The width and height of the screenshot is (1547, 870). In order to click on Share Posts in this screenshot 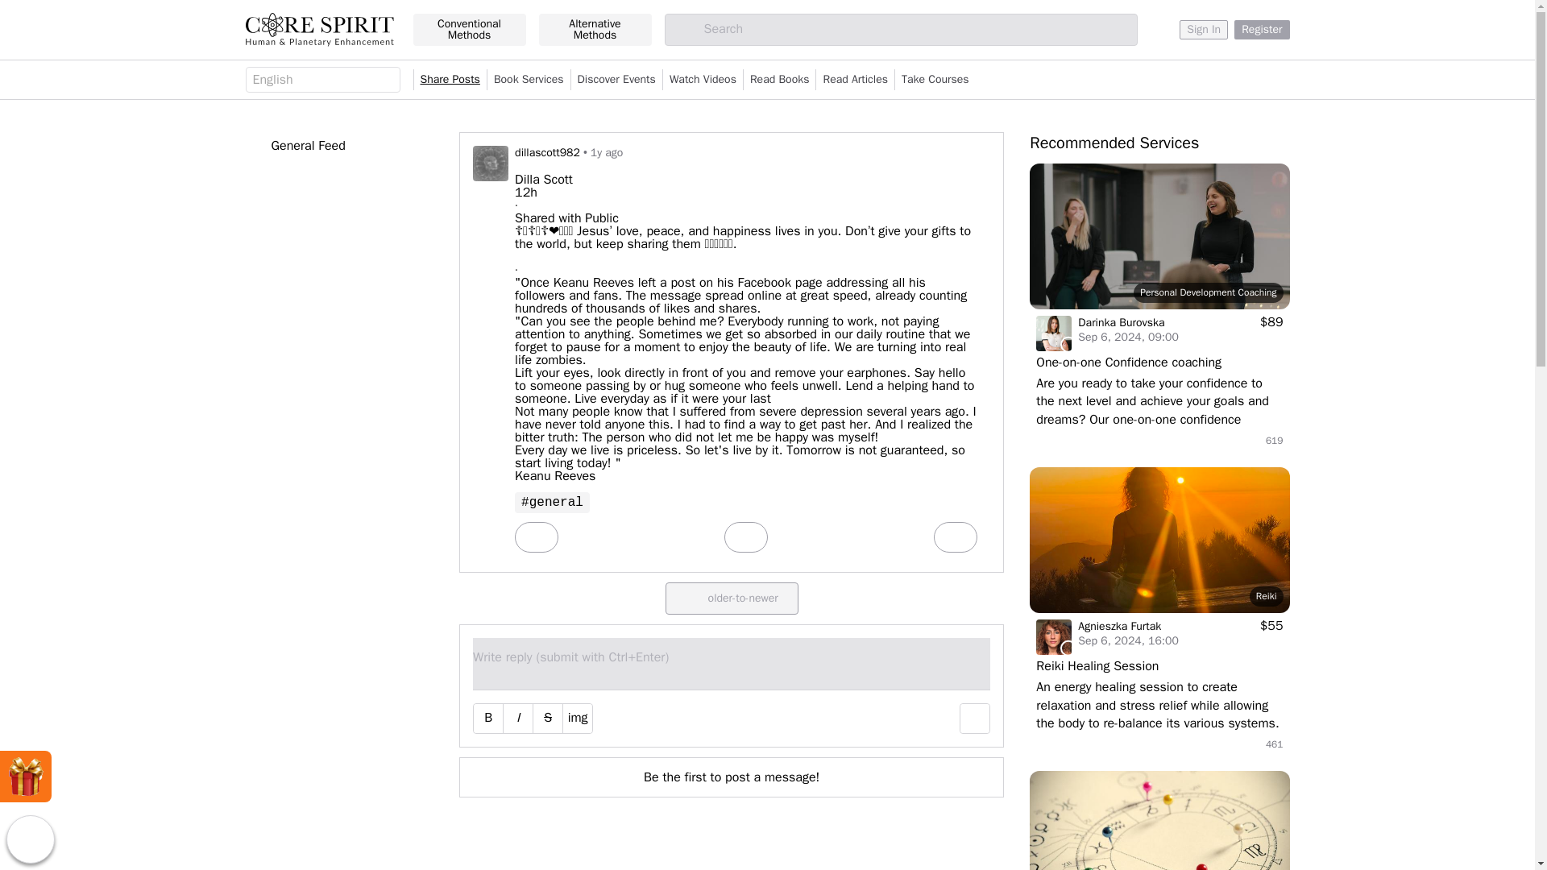, I will do `click(450, 80)`.